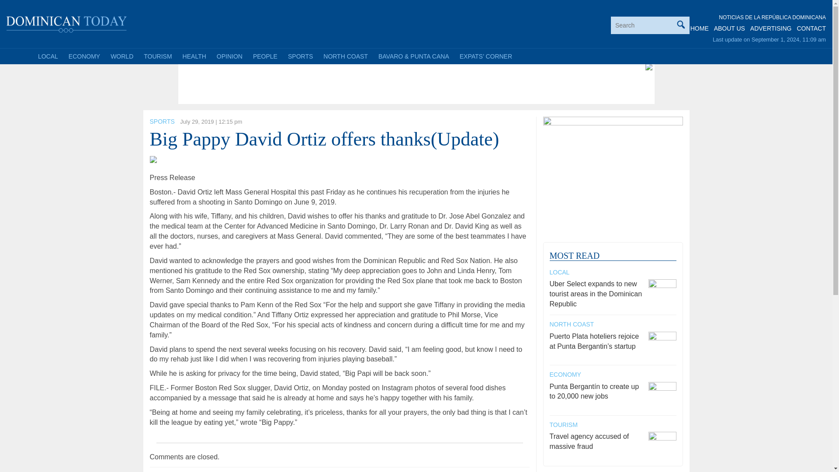  I want to click on LOCAL, so click(48, 56).